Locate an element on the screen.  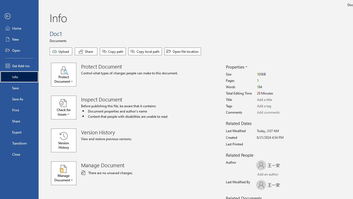
Tags is located at coordinates (277, 106).